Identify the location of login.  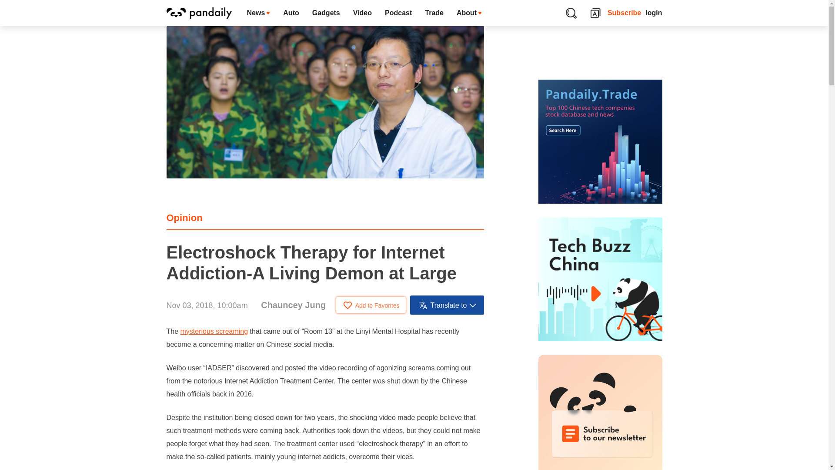
(654, 13).